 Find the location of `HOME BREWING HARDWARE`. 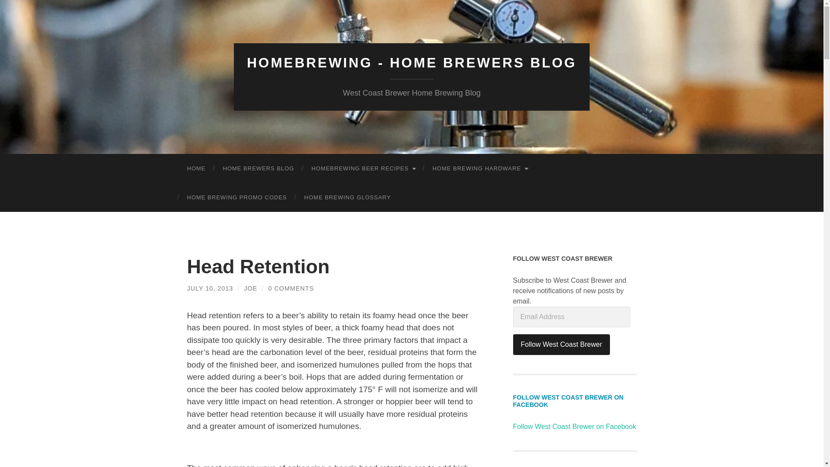

HOME BREWING HARDWARE is located at coordinates (480, 169).